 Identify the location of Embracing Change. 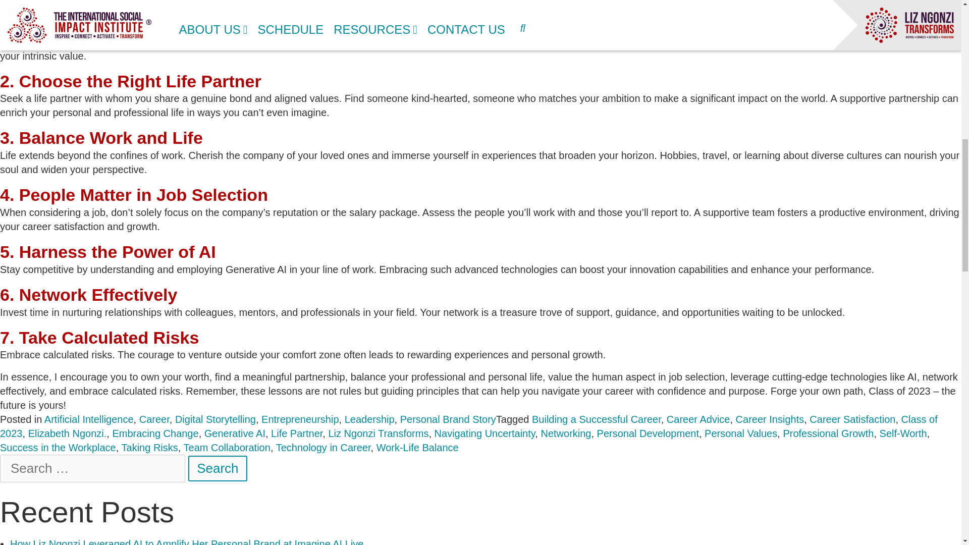
(155, 433).